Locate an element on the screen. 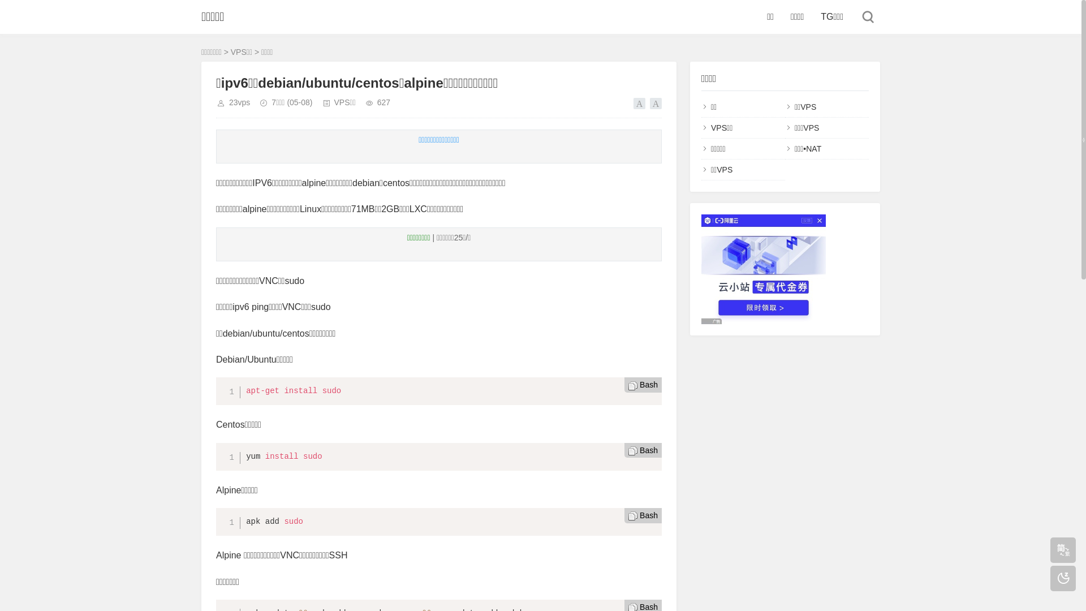  23vps is located at coordinates (240, 102).